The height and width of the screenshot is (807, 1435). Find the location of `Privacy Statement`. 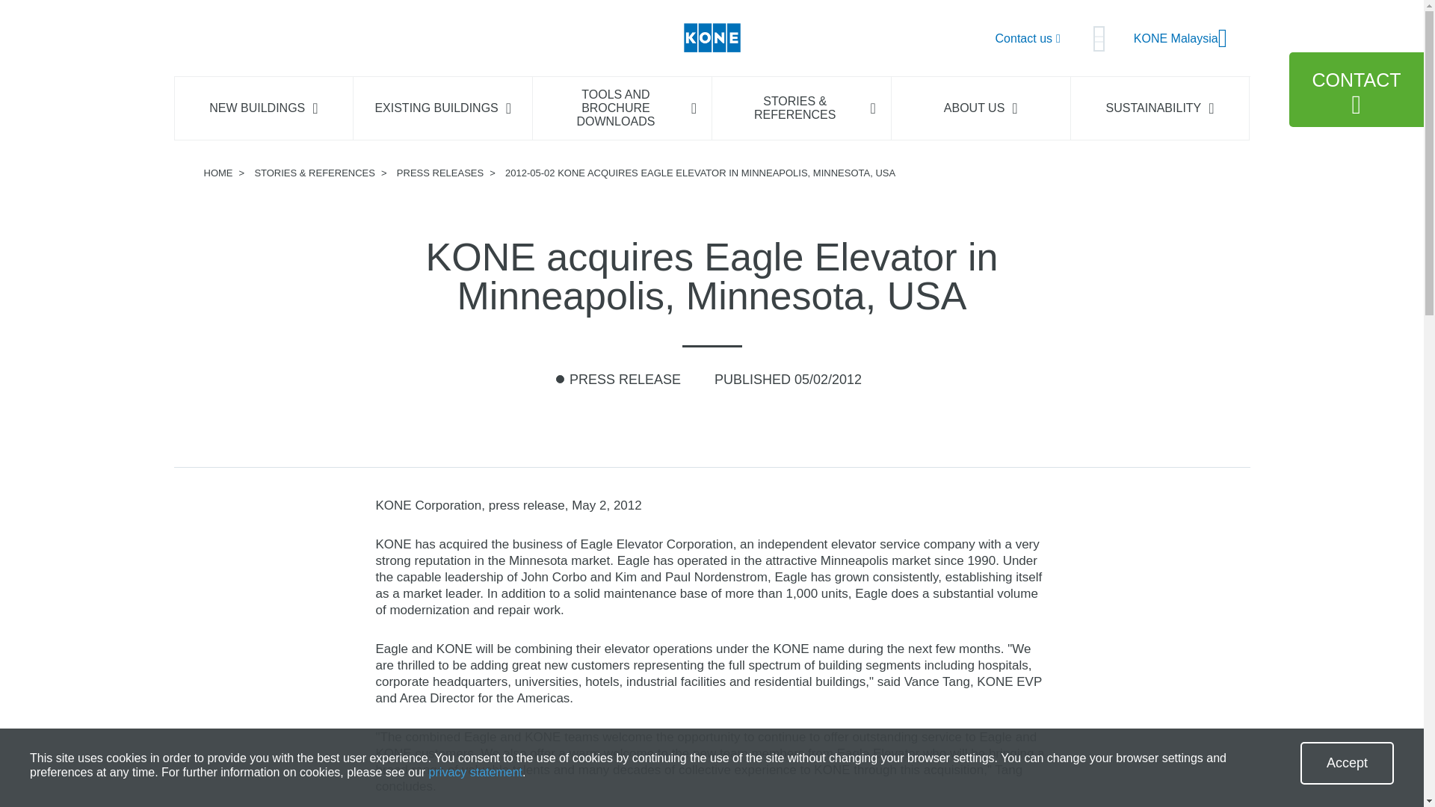

Privacy Statement is located at coordinates (475, 772).